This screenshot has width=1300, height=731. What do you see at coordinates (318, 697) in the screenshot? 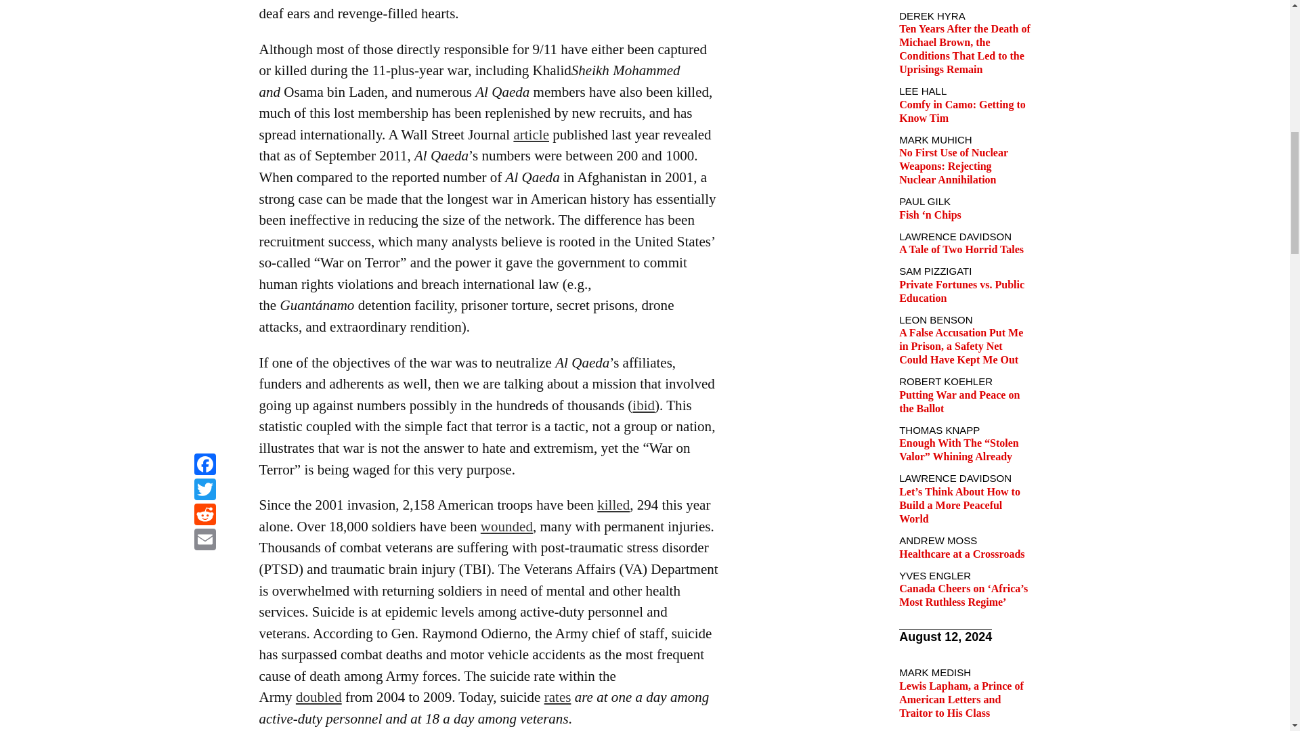
I see `doubled` at bounding box center [318, 697].